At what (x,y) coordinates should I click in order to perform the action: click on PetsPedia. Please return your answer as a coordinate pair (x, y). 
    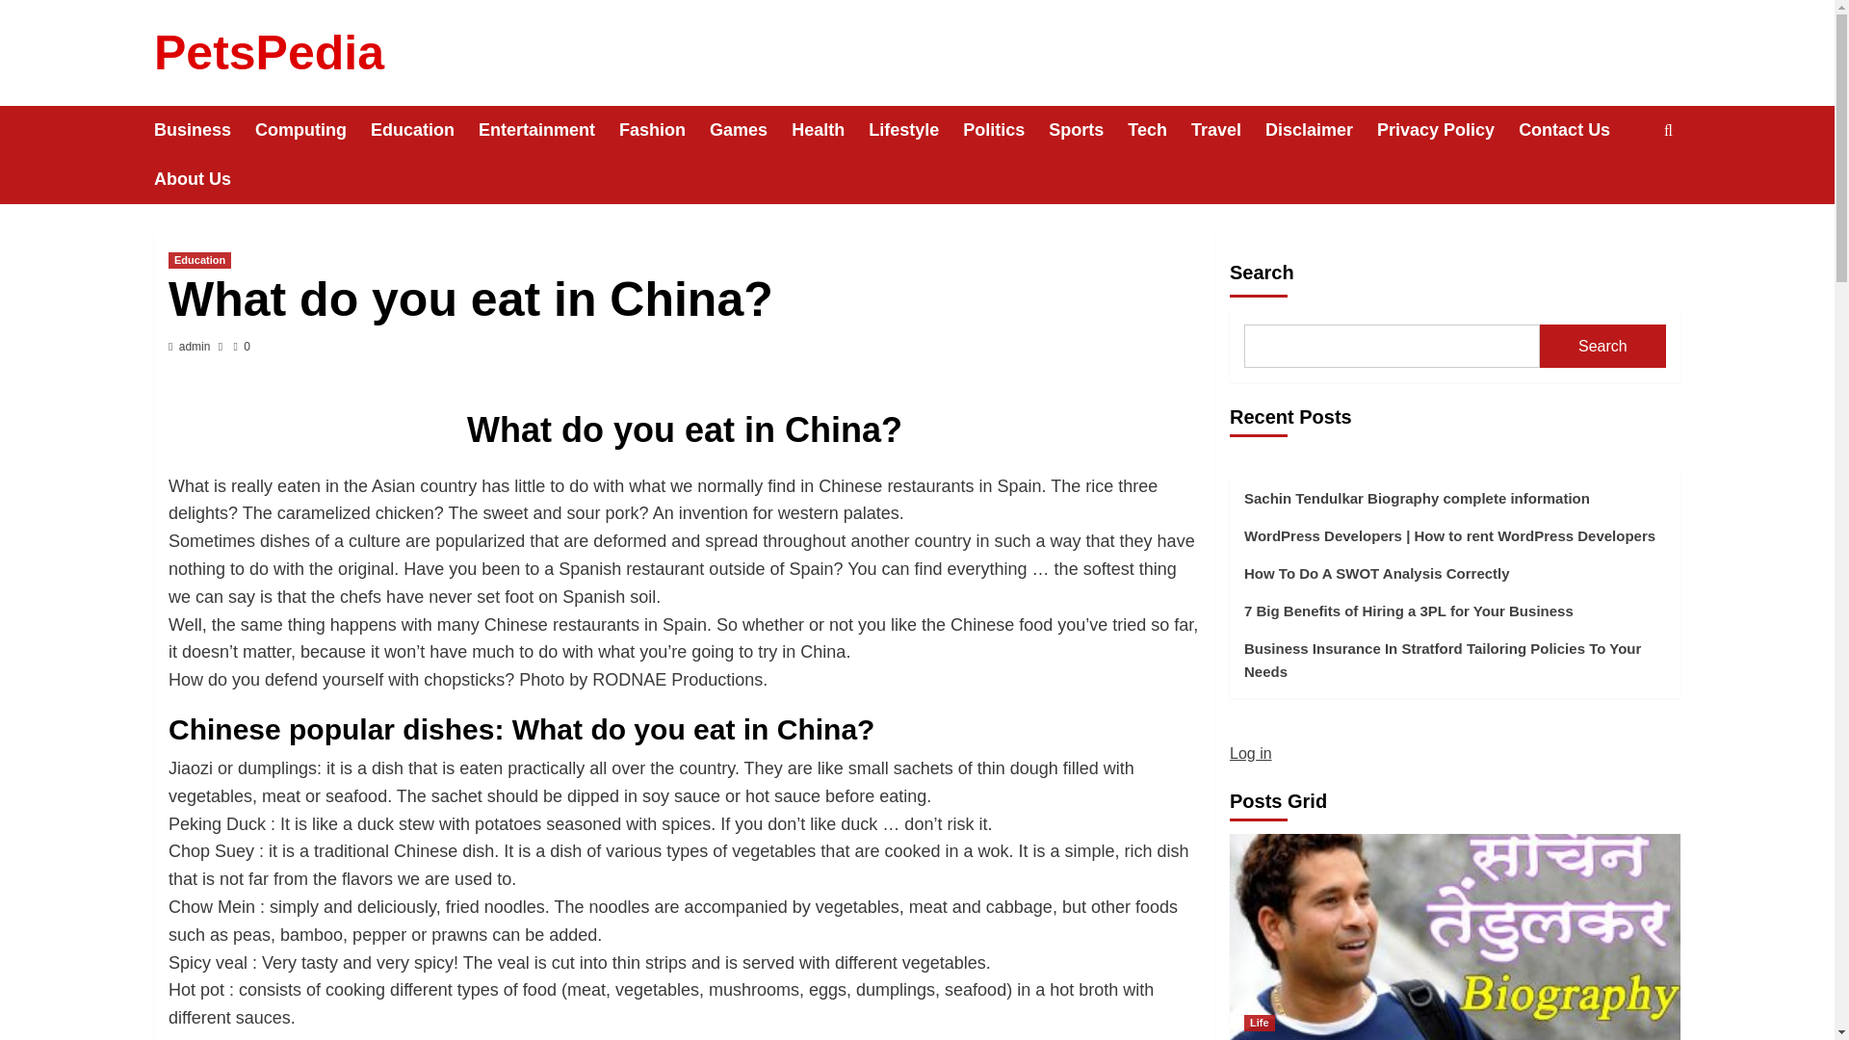
    Looking at the image, I should click on (269, 53).